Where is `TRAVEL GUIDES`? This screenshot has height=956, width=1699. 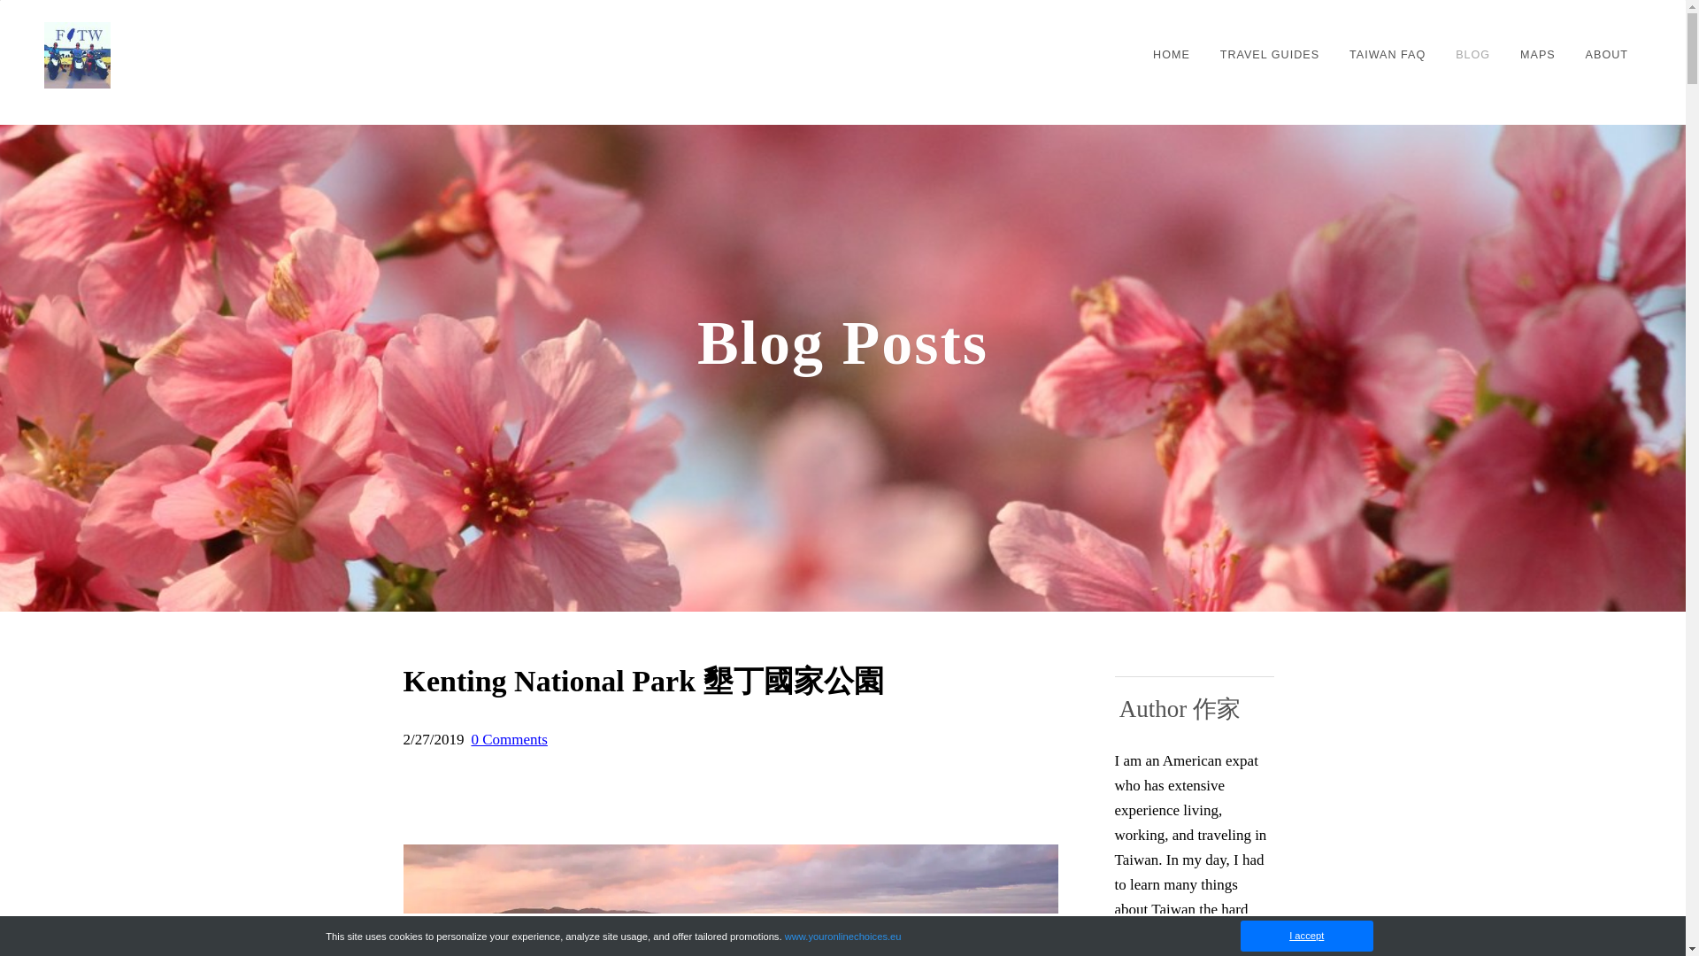
TRAVEL GUIDES is located at coordinates (1269, 55).